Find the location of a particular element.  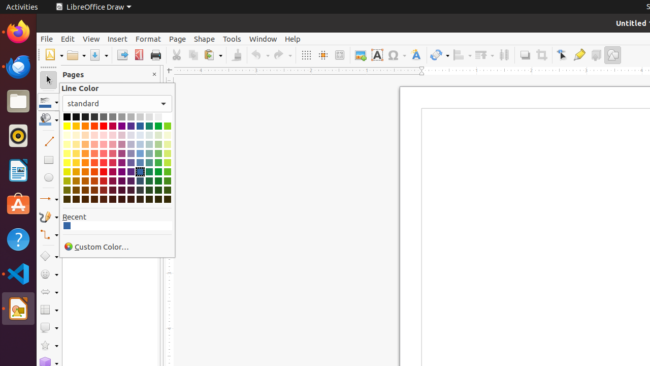

Dark Indigo 4 is located at coordinates (131, 199).